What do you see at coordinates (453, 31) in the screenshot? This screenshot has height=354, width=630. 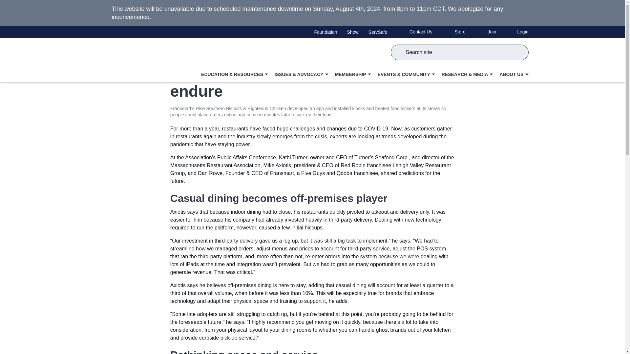 I see `Login` at bounding box center [453, 31].